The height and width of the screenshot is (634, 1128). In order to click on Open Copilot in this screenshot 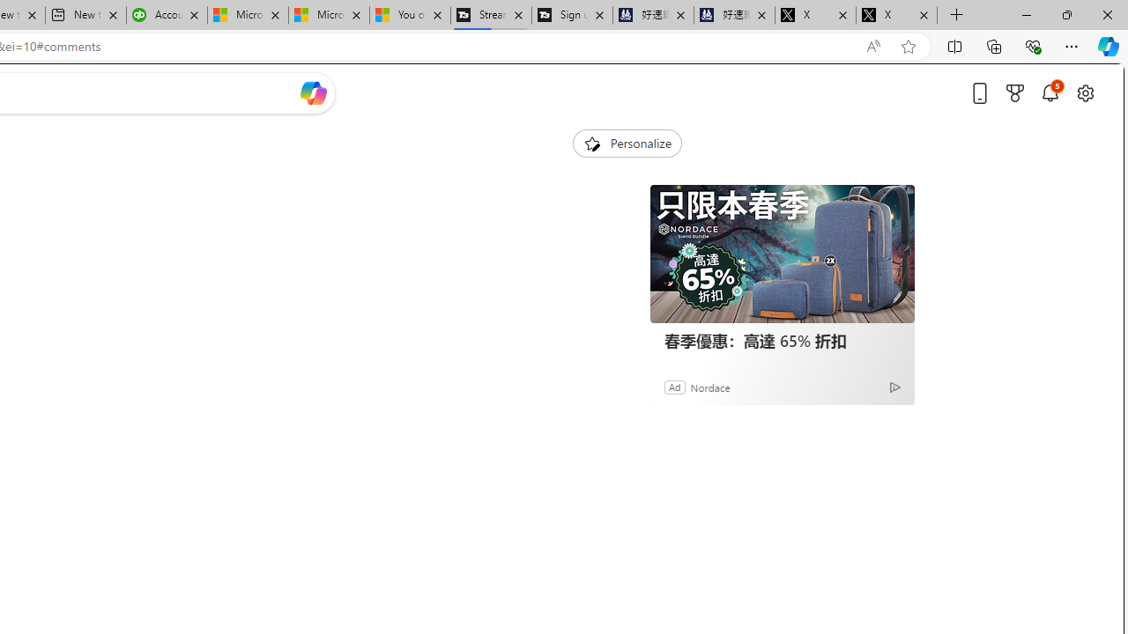, I will do `click(314, 92)`.